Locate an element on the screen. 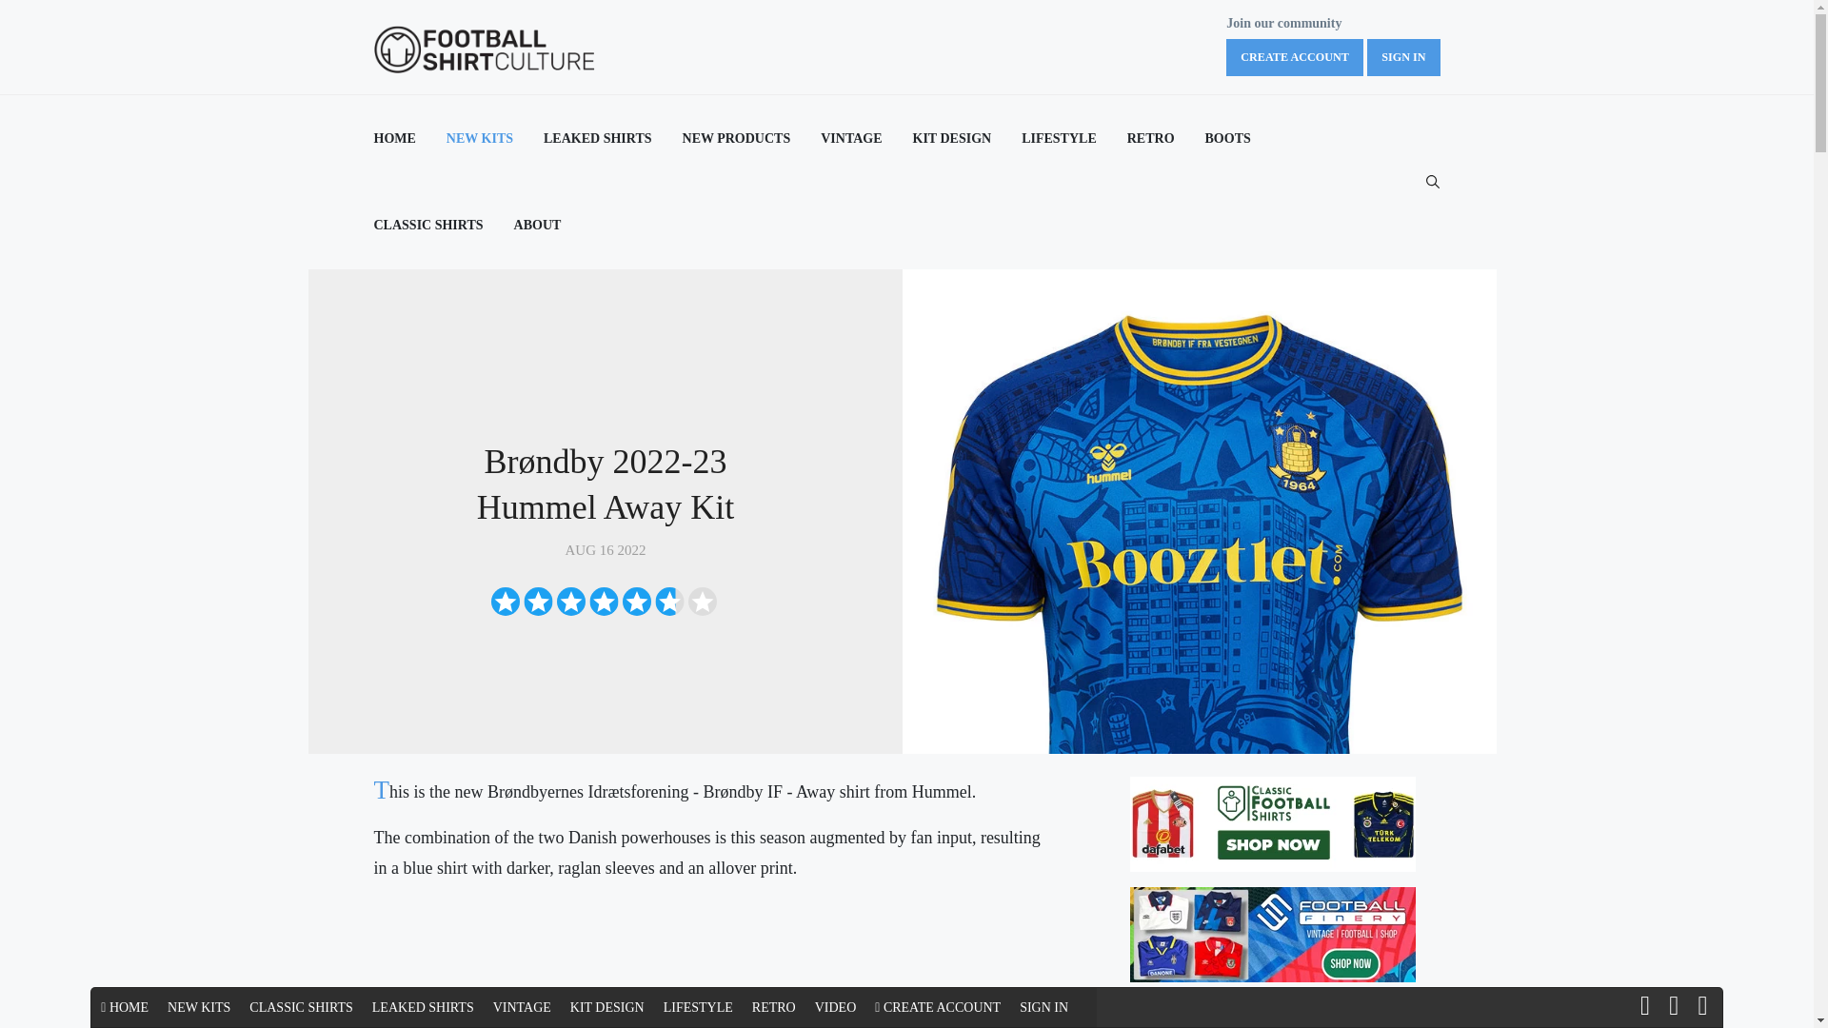 The image size is (1828, 1028). NEW PRODUCTS is located at coordinates (737, 139).